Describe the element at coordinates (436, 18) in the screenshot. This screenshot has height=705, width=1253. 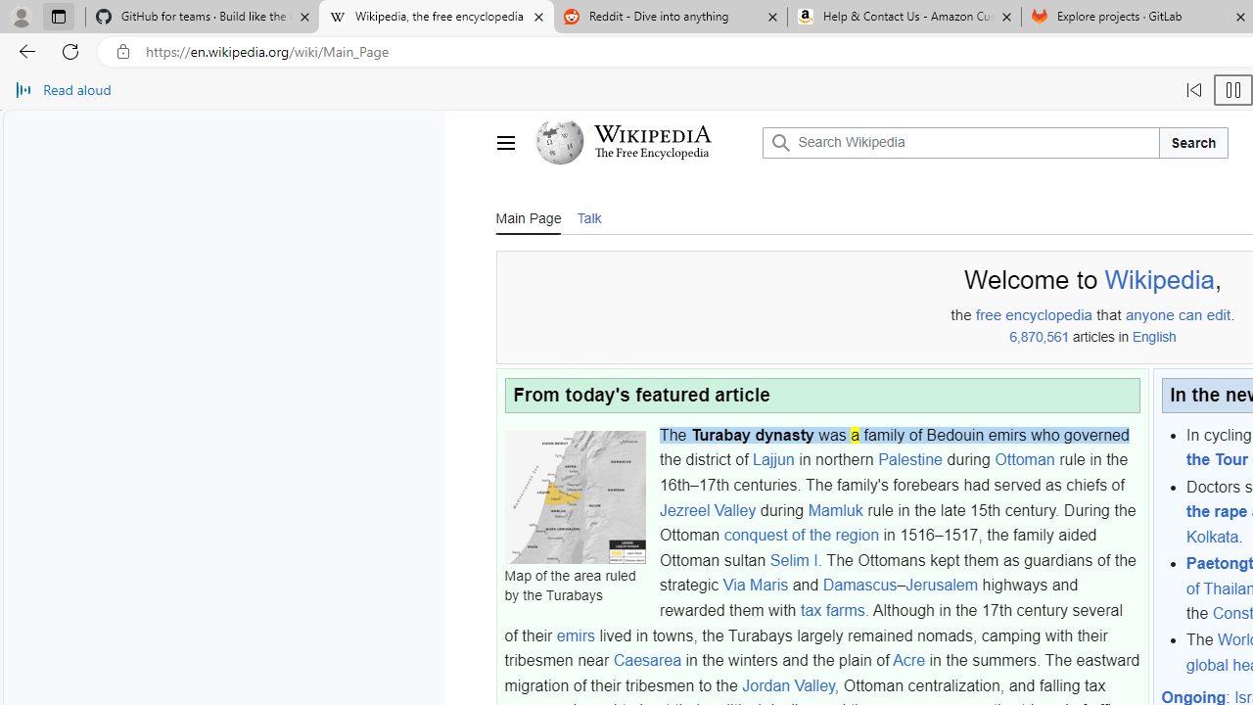
I see `Wikipedia, the free encyclopedia` at that location.